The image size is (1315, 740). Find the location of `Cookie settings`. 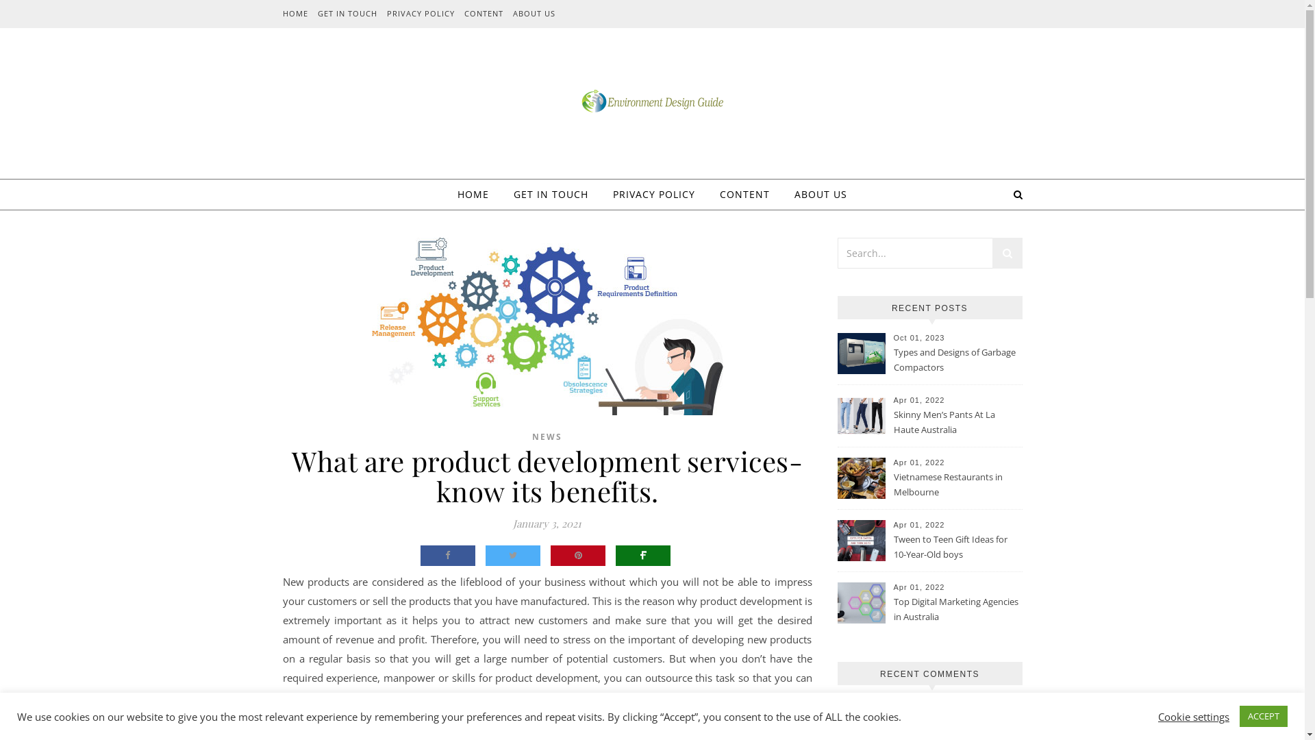

Cookie settings is located at coordinates (1194, 716).